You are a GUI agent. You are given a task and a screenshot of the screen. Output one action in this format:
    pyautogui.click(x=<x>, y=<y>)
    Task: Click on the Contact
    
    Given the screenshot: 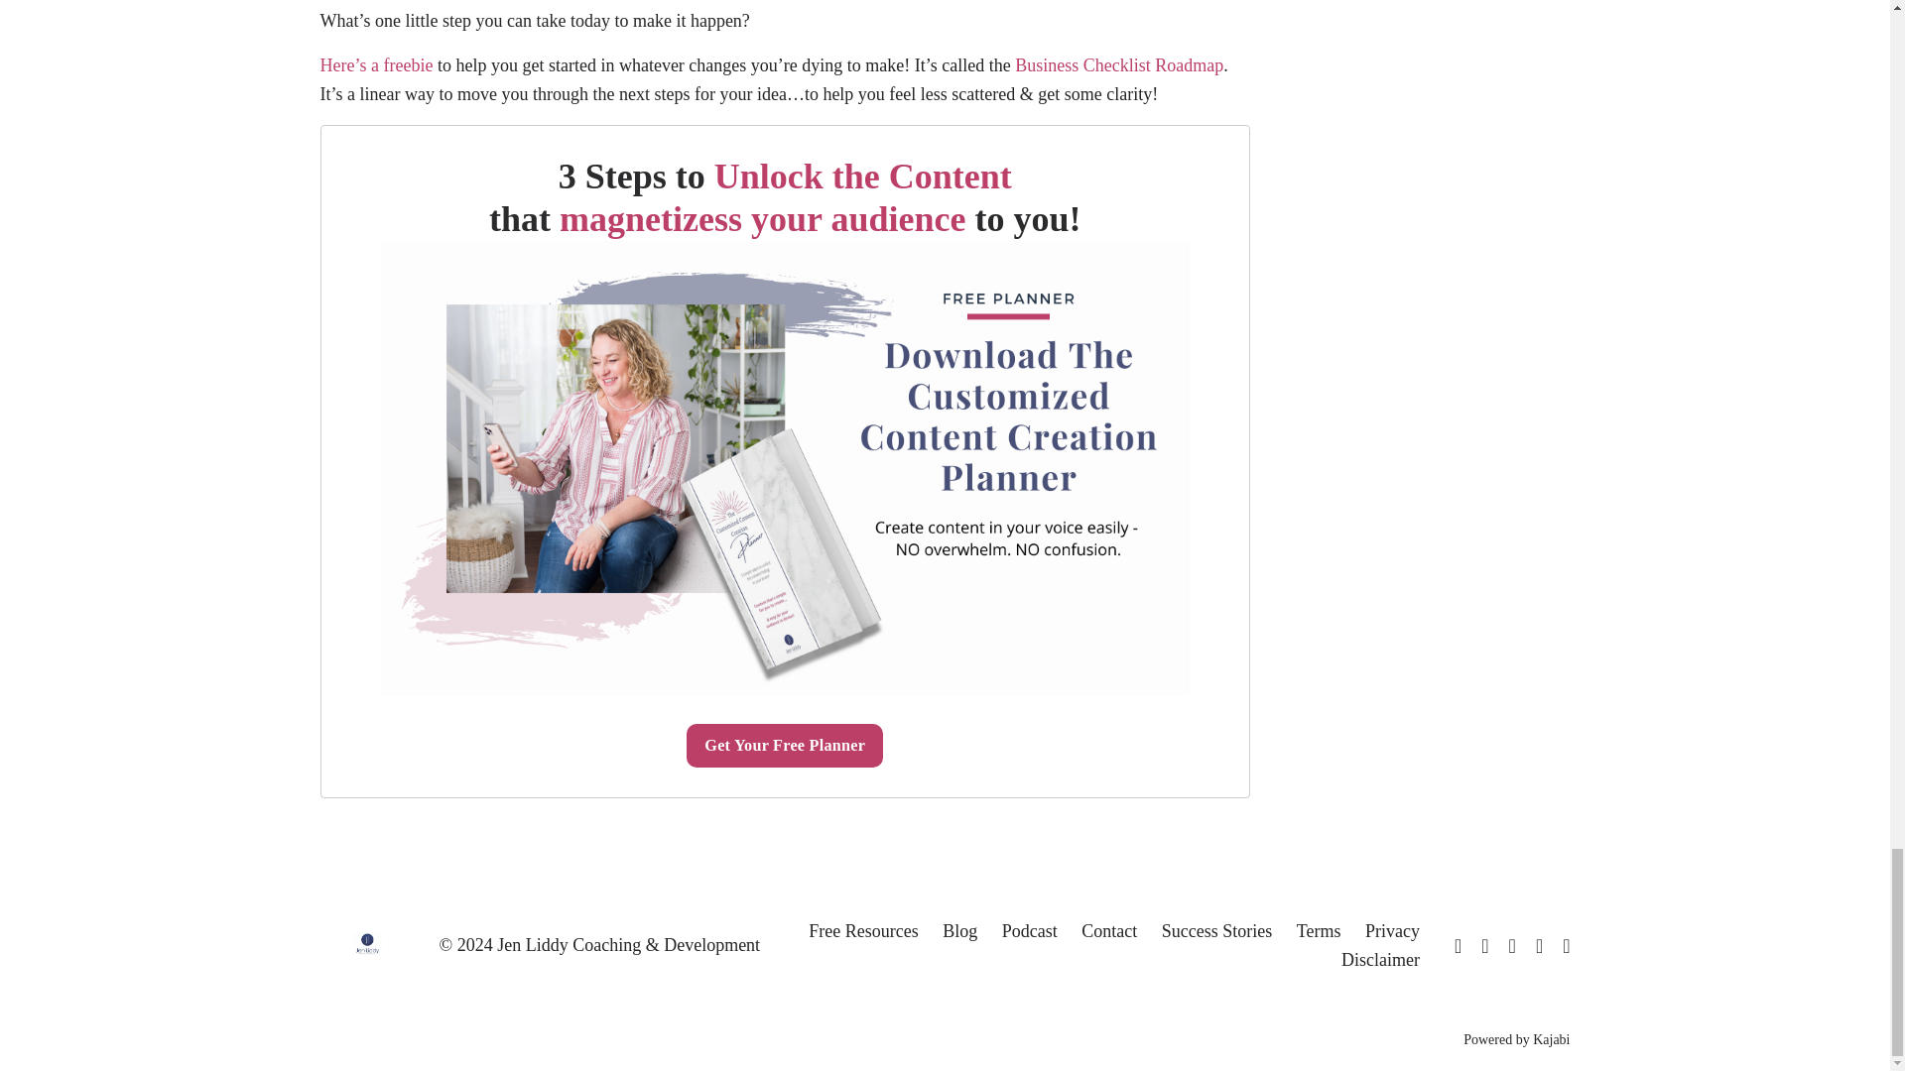 What is the action you would take?
    pyautogui.click(x=1109, y=930)
    